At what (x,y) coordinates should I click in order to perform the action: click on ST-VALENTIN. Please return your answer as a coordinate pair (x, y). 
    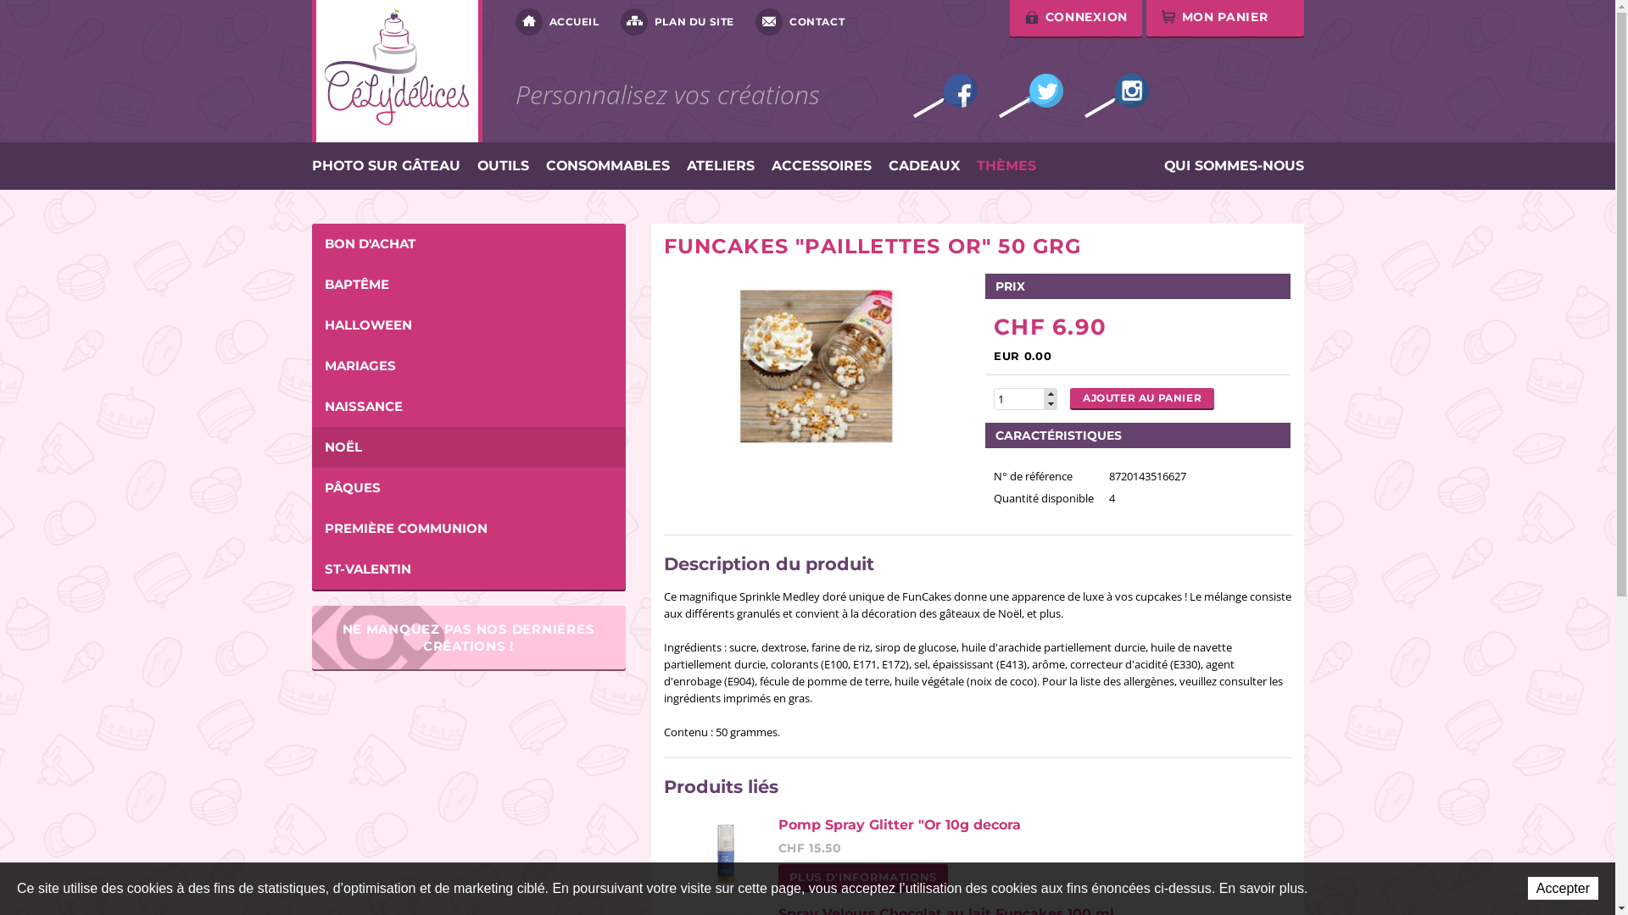
    Looking at the image, I should click on (469, 569).